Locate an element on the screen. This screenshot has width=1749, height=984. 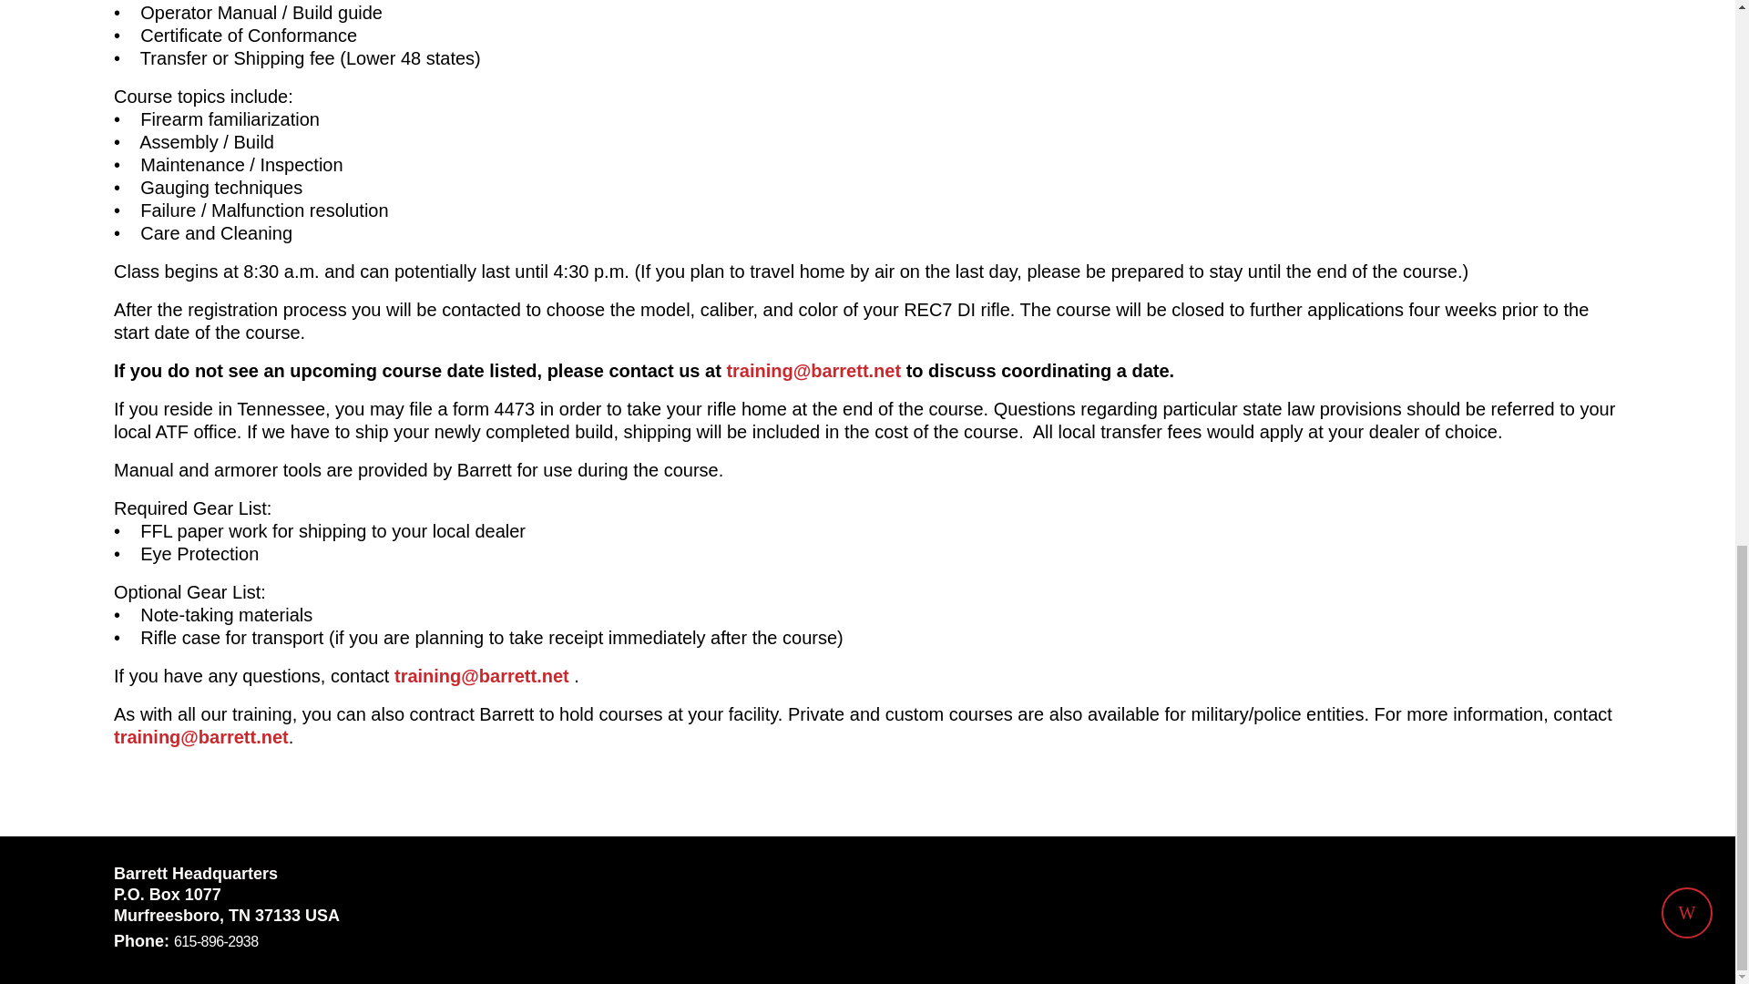
Email Us is located at coordinates (200, 736).